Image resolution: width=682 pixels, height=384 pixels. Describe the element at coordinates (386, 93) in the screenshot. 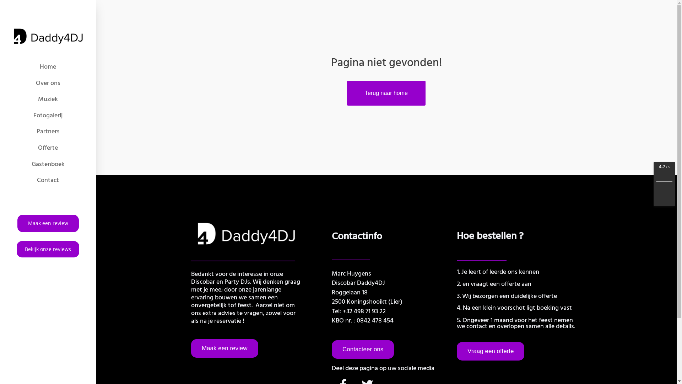

I see `Terug naar home` at that location.